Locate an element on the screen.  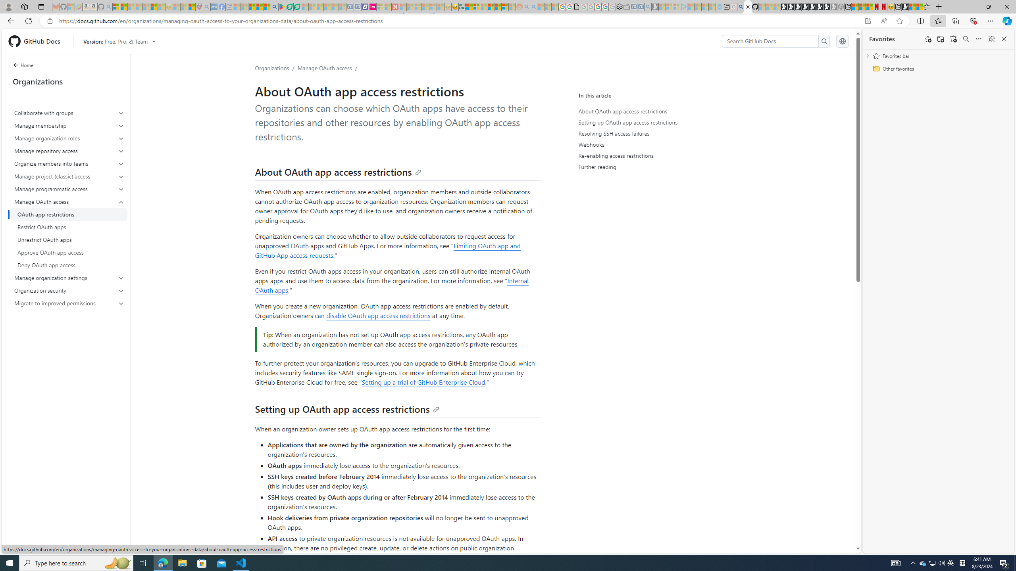
Manage OAuth access/ is located at coordinates (329, 68).